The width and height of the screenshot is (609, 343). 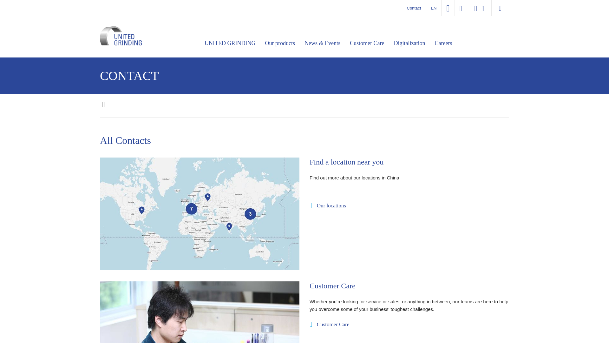 I want to click on Contact, so click(x=414, y=8).